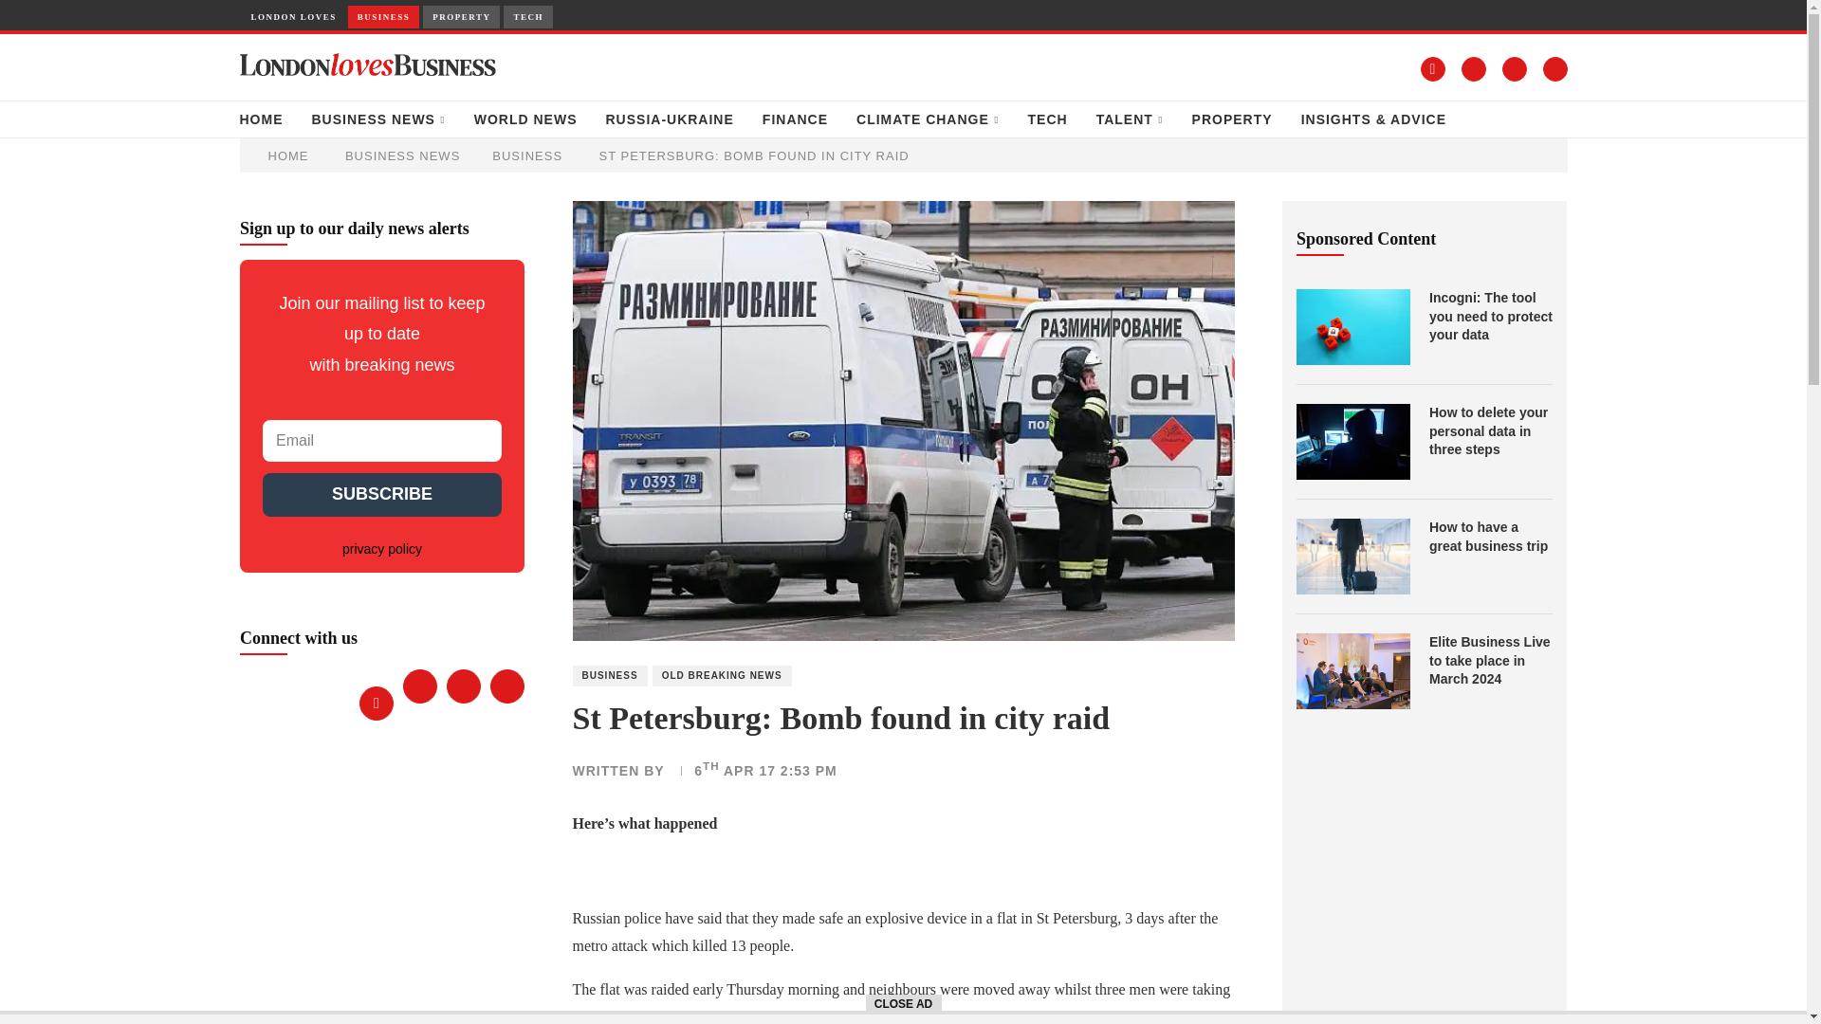 This screenshot has width=1821, height=1024. I want to click on Incogni: The tool you need to protect your data, so click(1491, 317).